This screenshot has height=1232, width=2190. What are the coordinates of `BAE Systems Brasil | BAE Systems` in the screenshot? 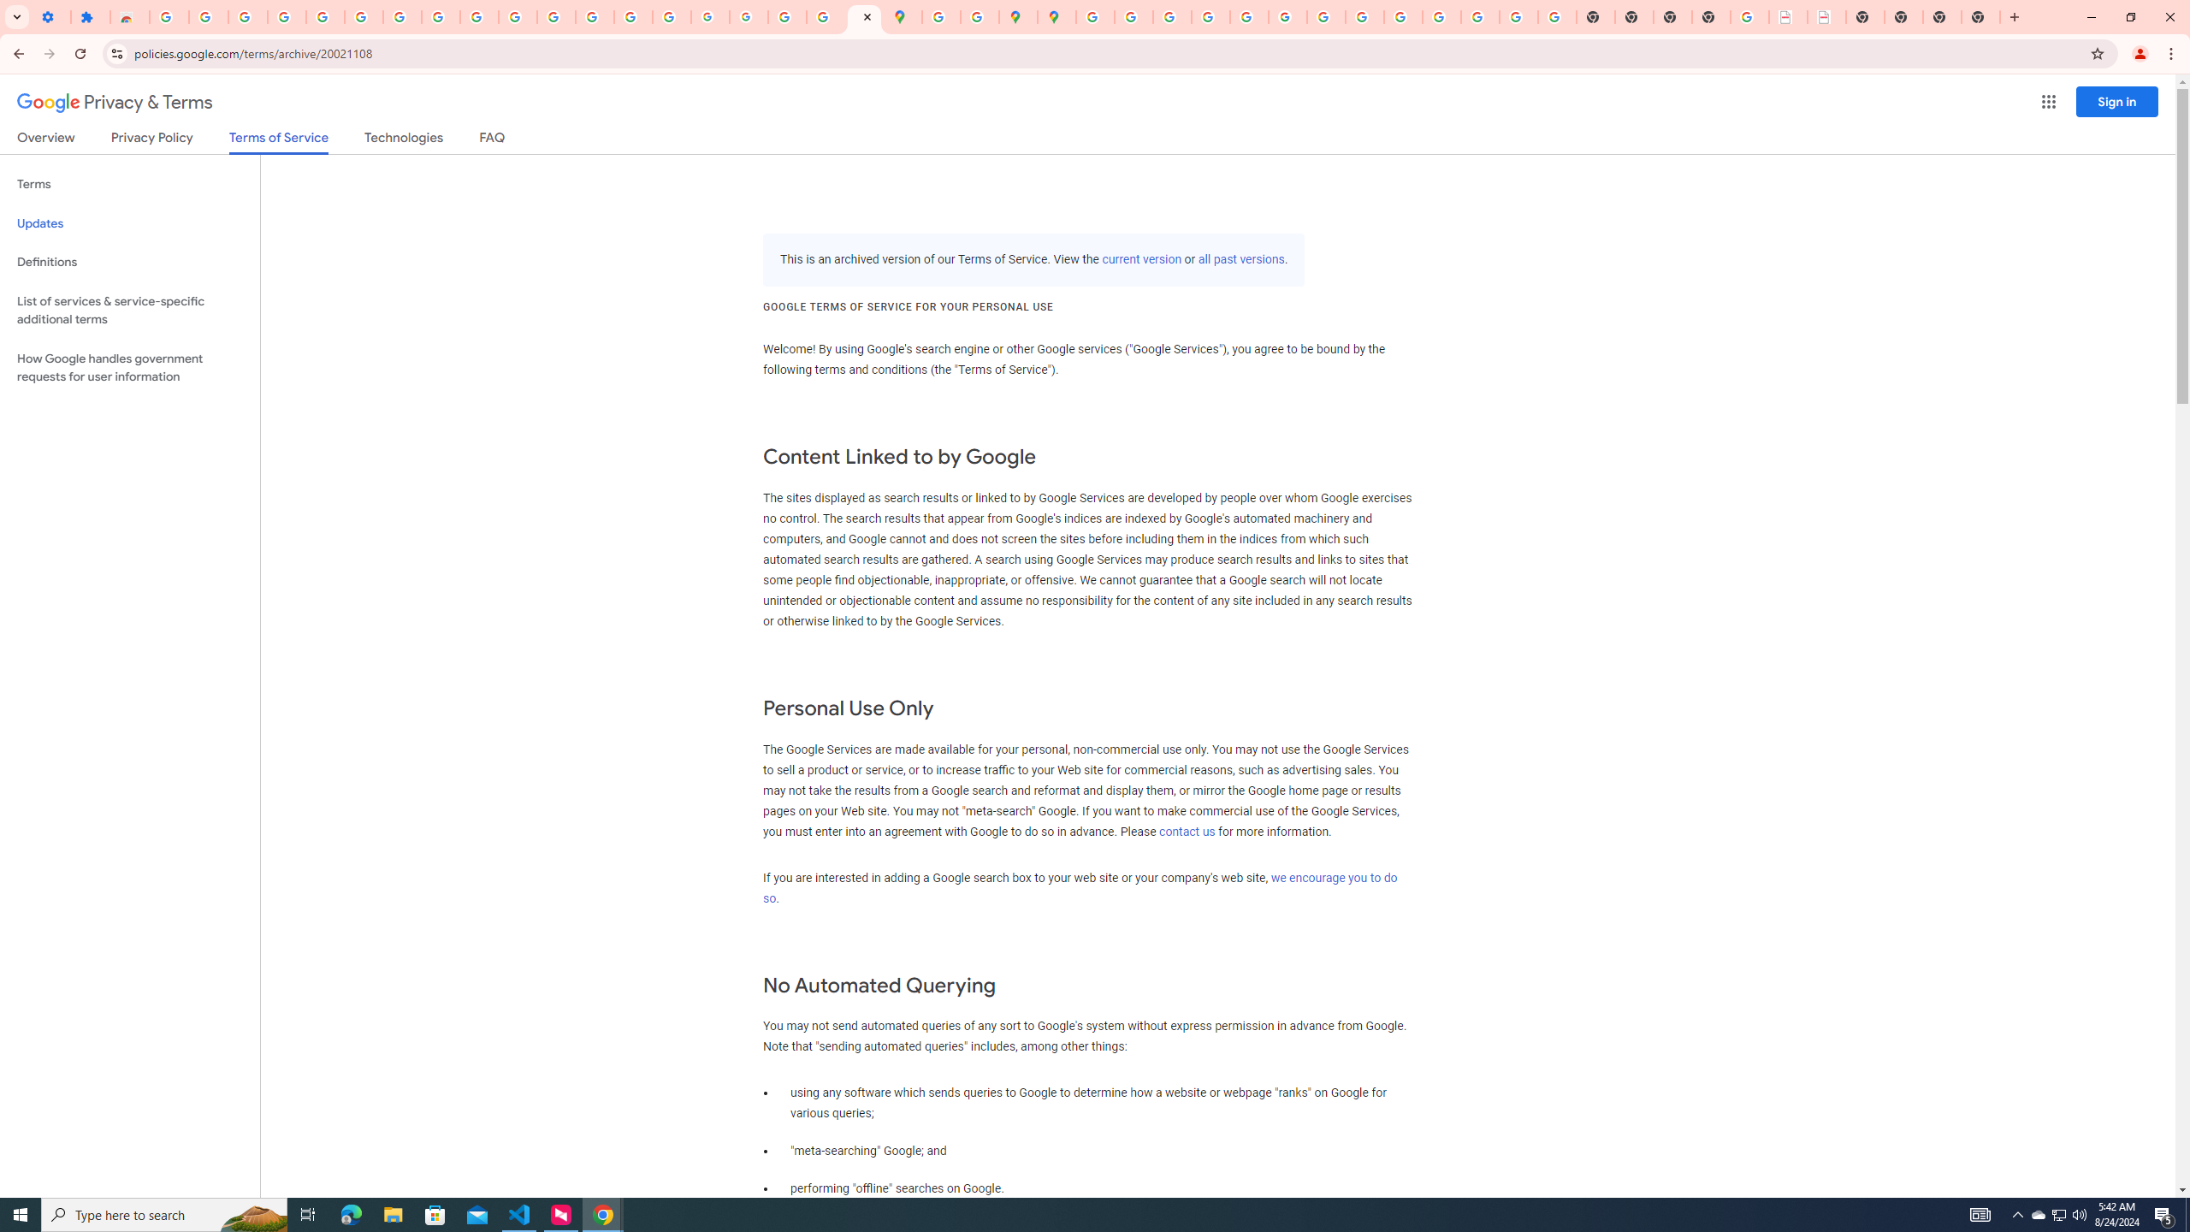 It's located at (1826, 17).